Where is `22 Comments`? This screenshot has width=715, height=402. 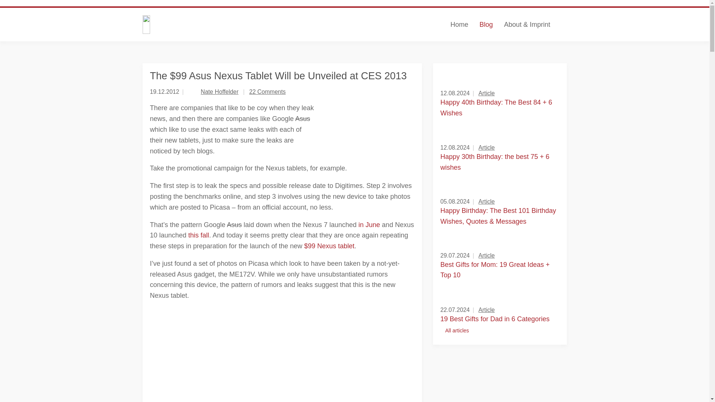
22 Comments is located at coordinates (267, 92).